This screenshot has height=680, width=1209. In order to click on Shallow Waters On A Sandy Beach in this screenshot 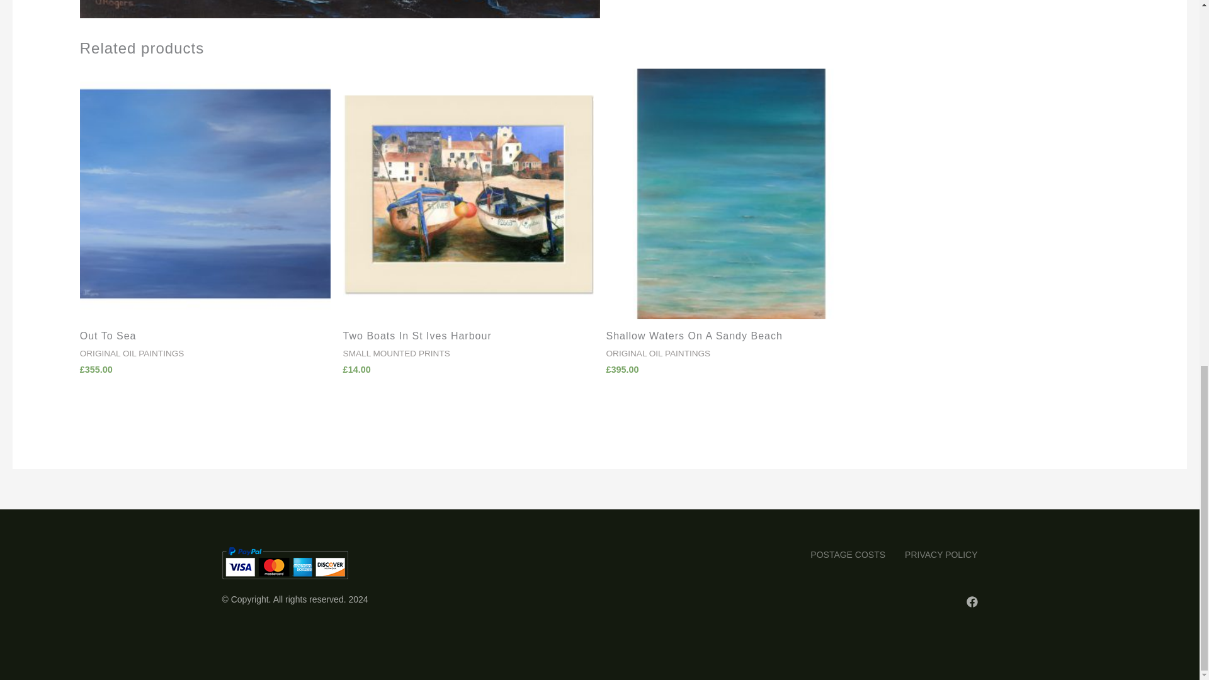, I will do `click(730, 339)`.